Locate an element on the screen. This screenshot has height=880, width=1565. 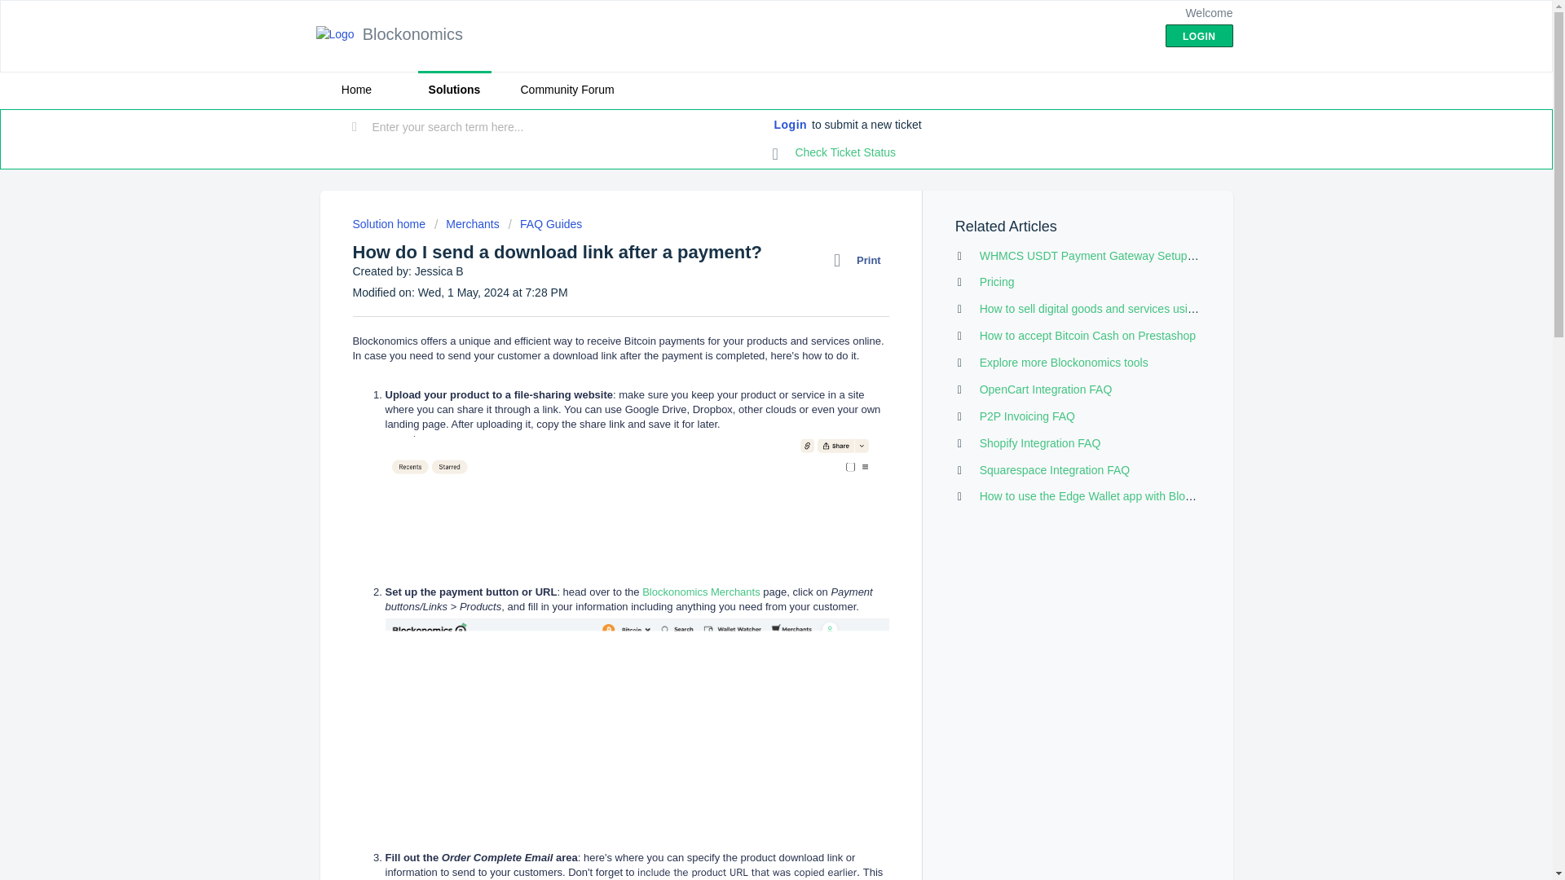
Check Ticket Status is located at coordinates (835, 153).